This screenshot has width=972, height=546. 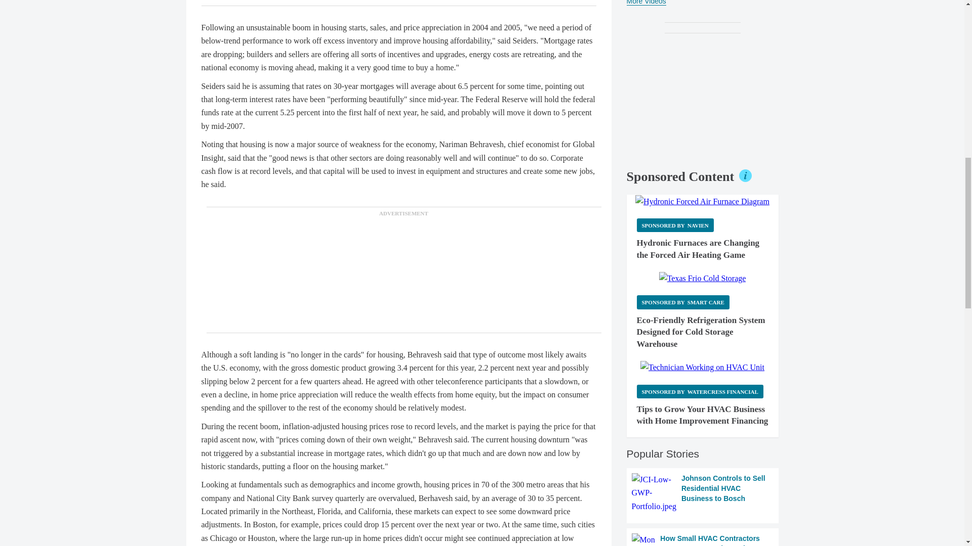 I want to click on Sponsored by Smart Care, so click(x=683, y=302).